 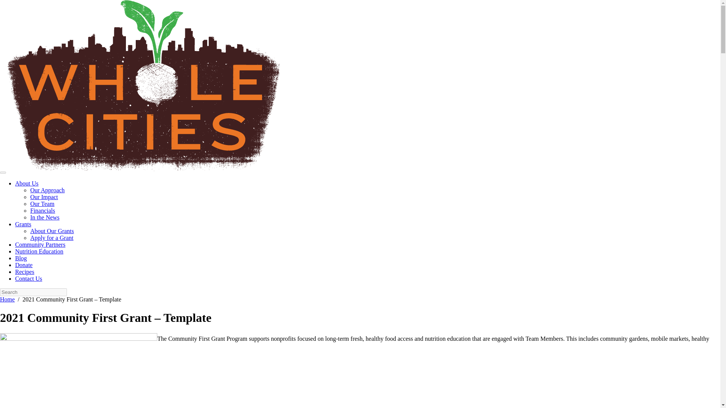 What do you see at coordinates (23, 224) in the screenshot?
I see `Grants` at bounding box center [23, 224].